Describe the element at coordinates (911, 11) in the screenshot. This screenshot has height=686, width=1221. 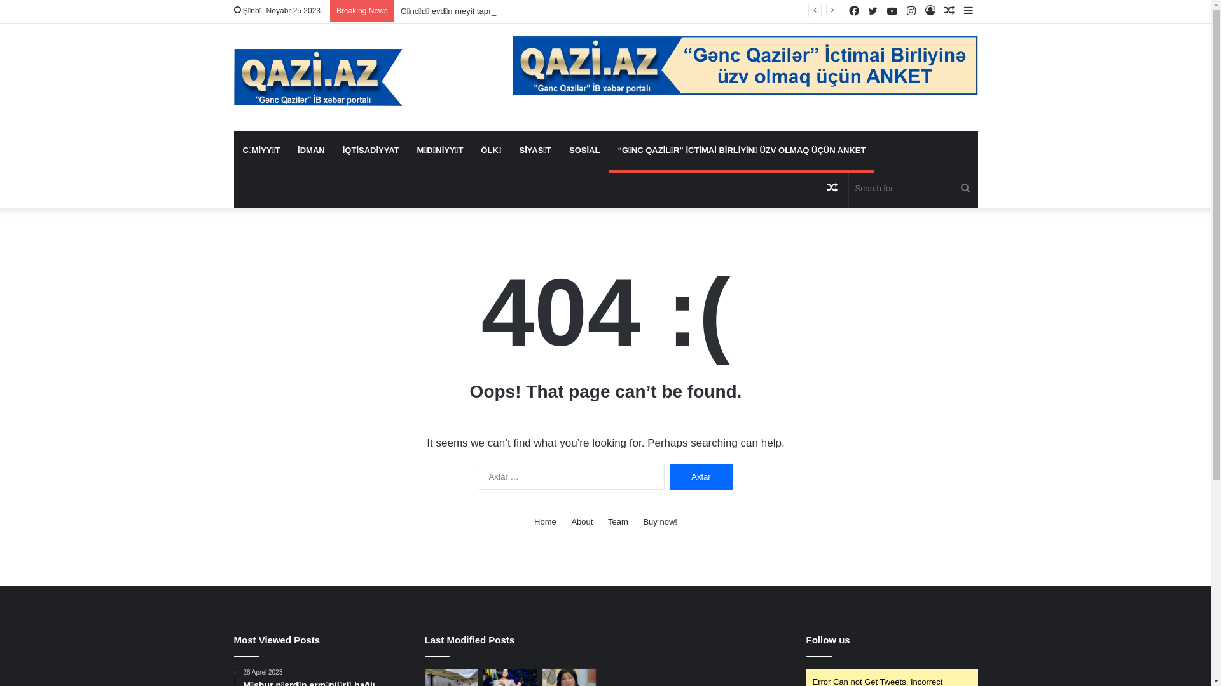
I see `Instagram` at that location.